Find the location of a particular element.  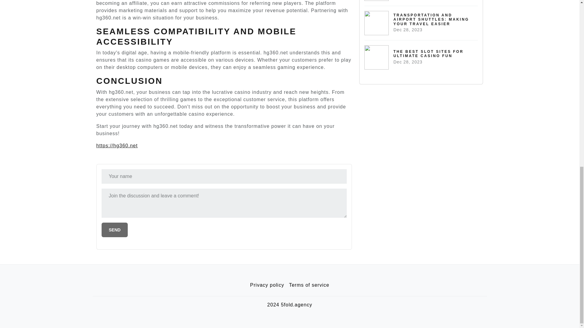

Terms of service is located at coordinates (421, 57).